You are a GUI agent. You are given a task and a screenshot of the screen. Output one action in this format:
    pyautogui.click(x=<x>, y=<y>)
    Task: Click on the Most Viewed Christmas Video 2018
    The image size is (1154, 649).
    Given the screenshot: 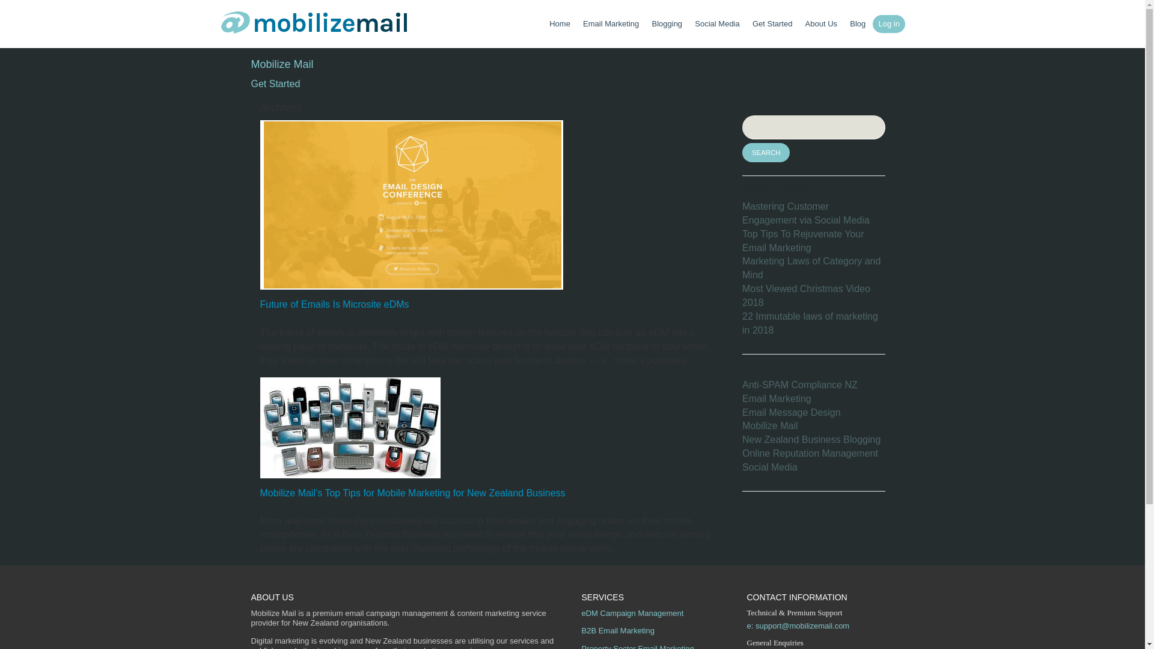 What is the action you would take?
    pyautogui.click(x=805, y=295)
    